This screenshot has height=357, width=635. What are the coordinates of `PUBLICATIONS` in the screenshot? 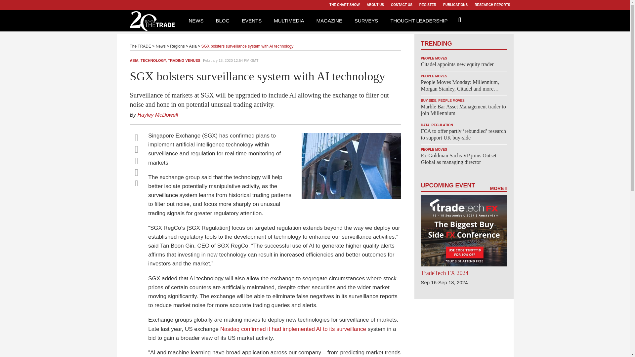 It's located at (455, 5).